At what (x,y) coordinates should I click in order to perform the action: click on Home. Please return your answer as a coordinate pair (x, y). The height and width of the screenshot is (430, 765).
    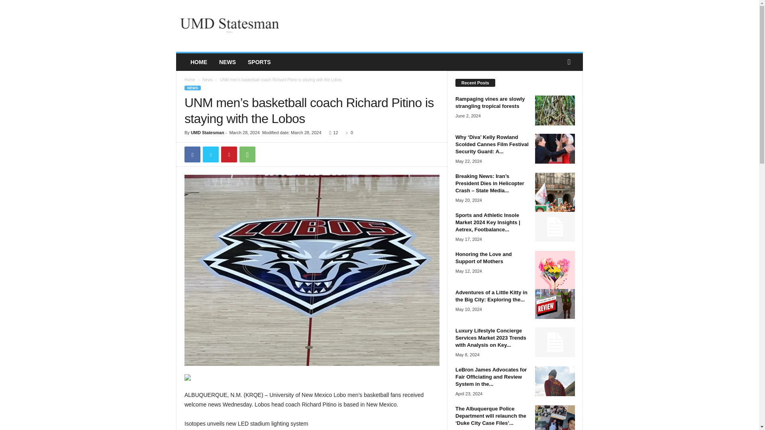
    Looking at the image, I should click on (190, 80).